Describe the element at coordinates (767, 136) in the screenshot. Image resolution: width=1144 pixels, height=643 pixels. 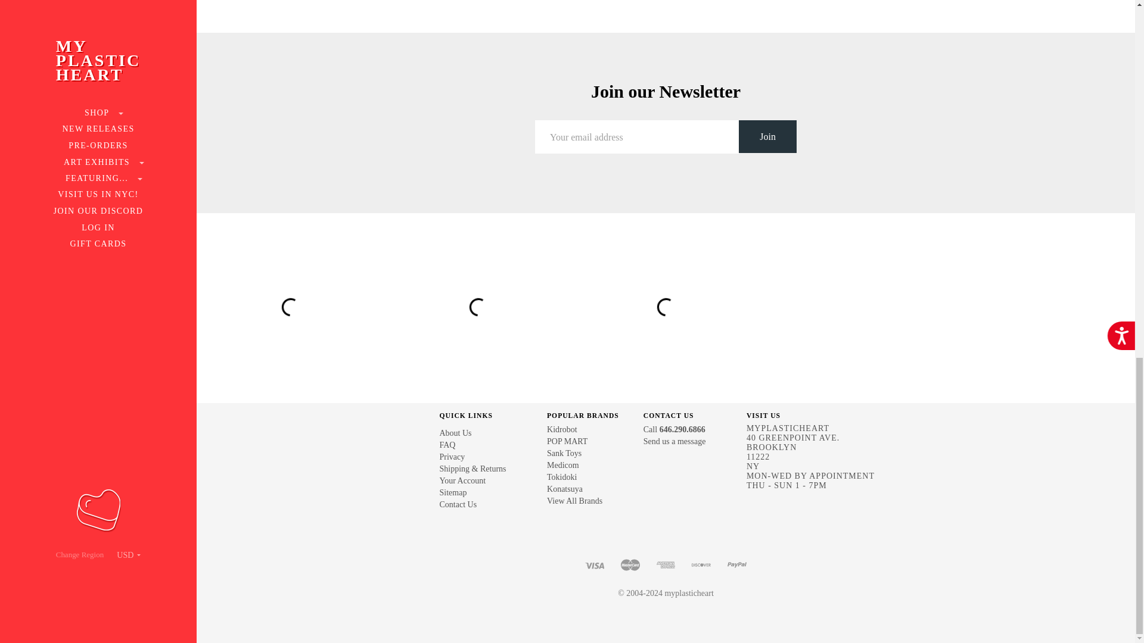
I see `Join` at that location.